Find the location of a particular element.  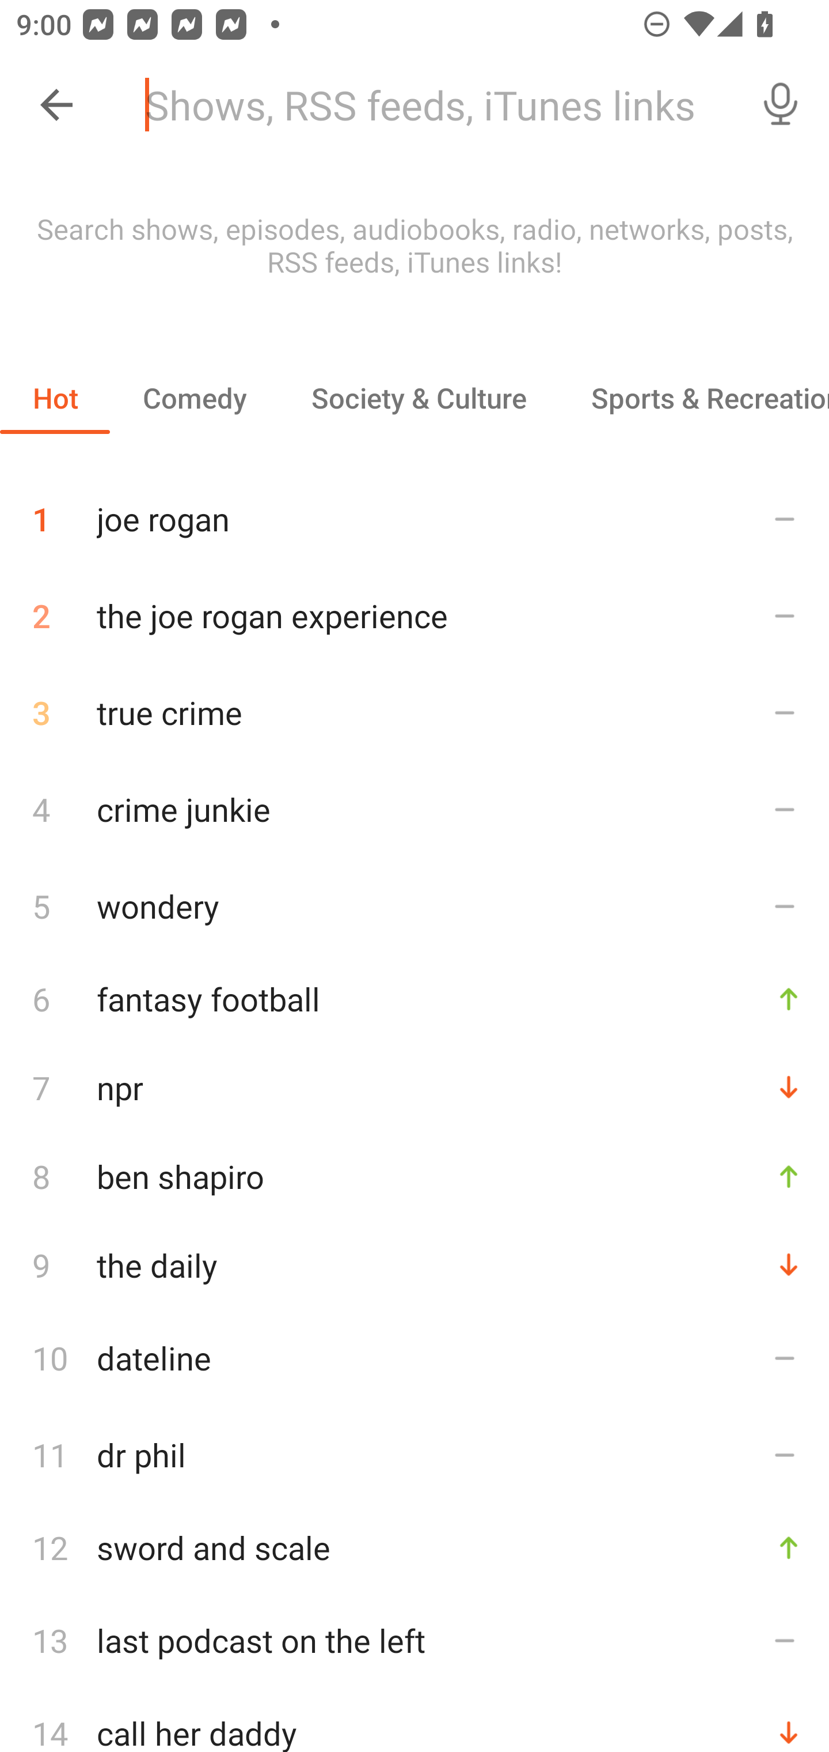

Collapse is located at coordinates (56, 105).